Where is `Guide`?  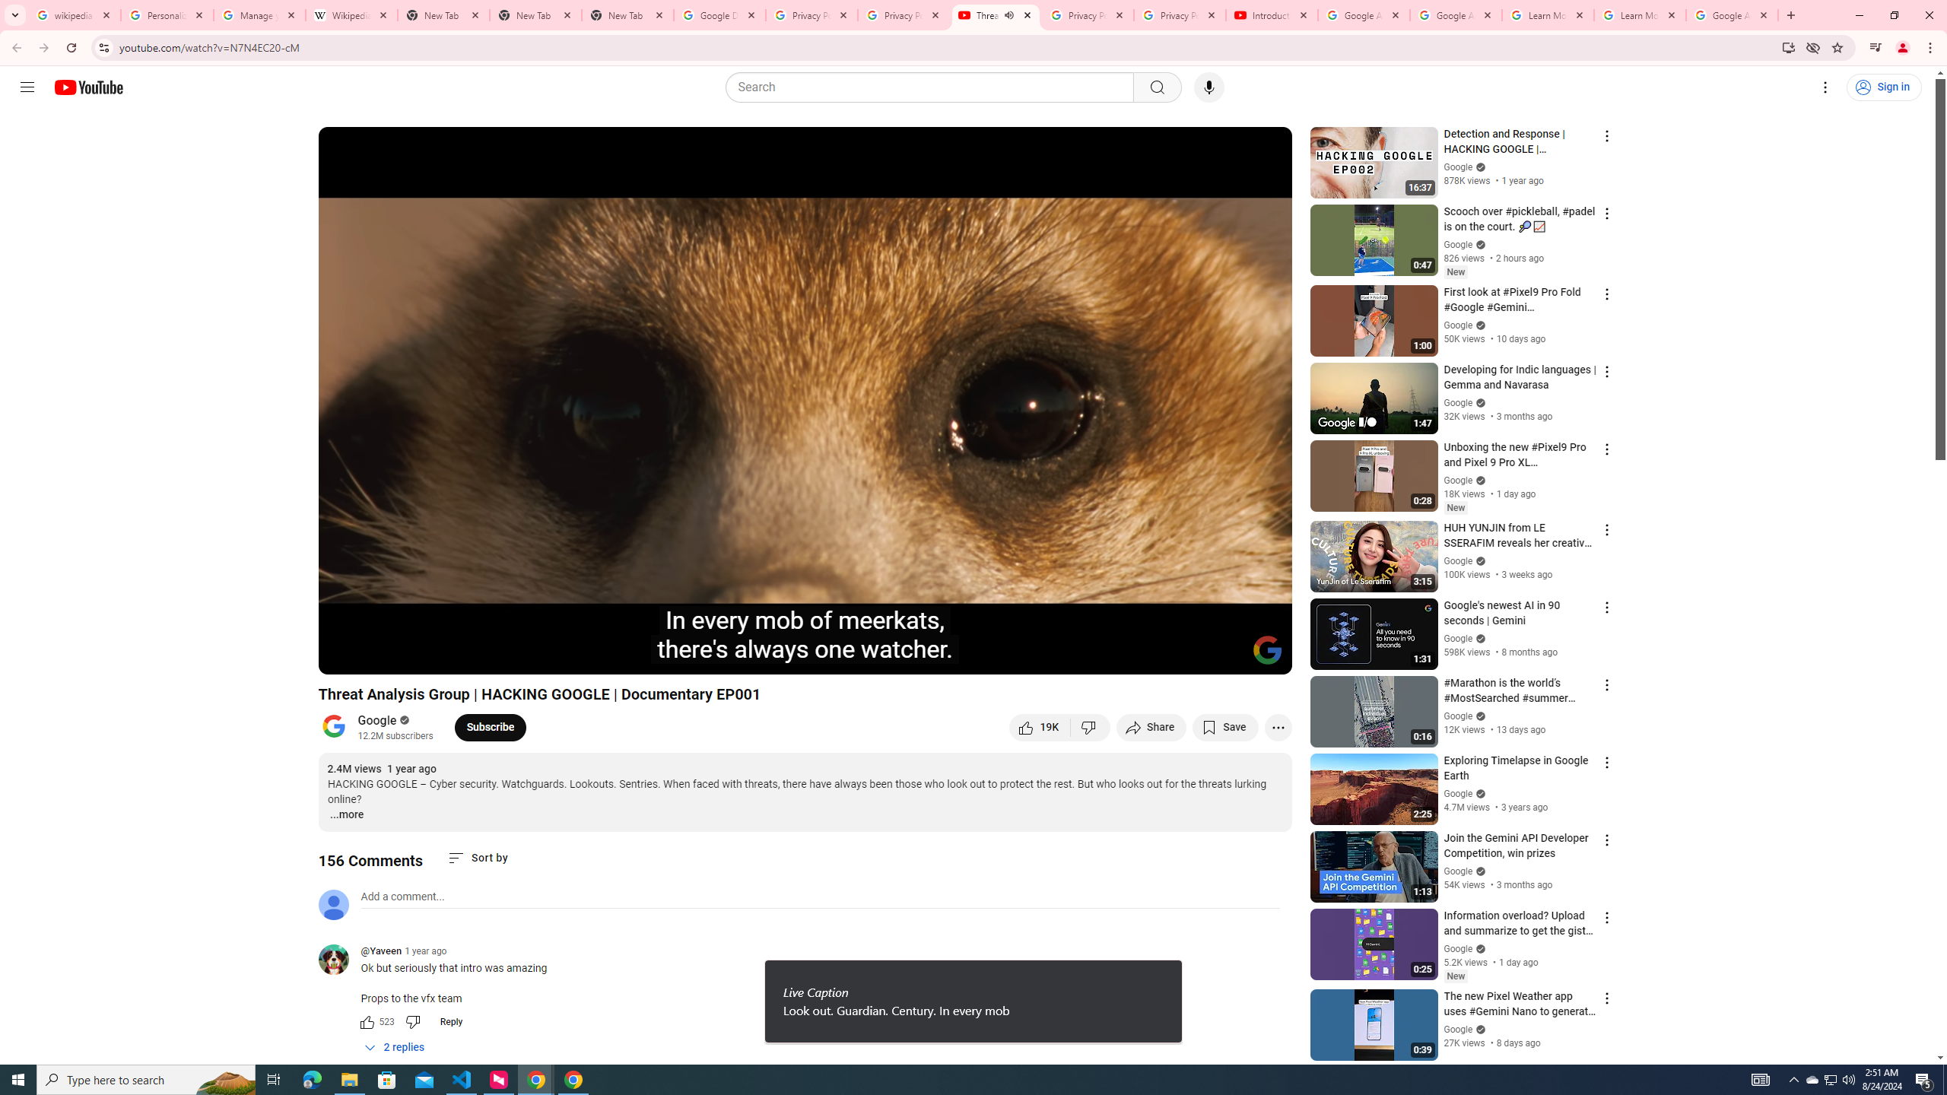
Guide is located at coordinates (27, 87).